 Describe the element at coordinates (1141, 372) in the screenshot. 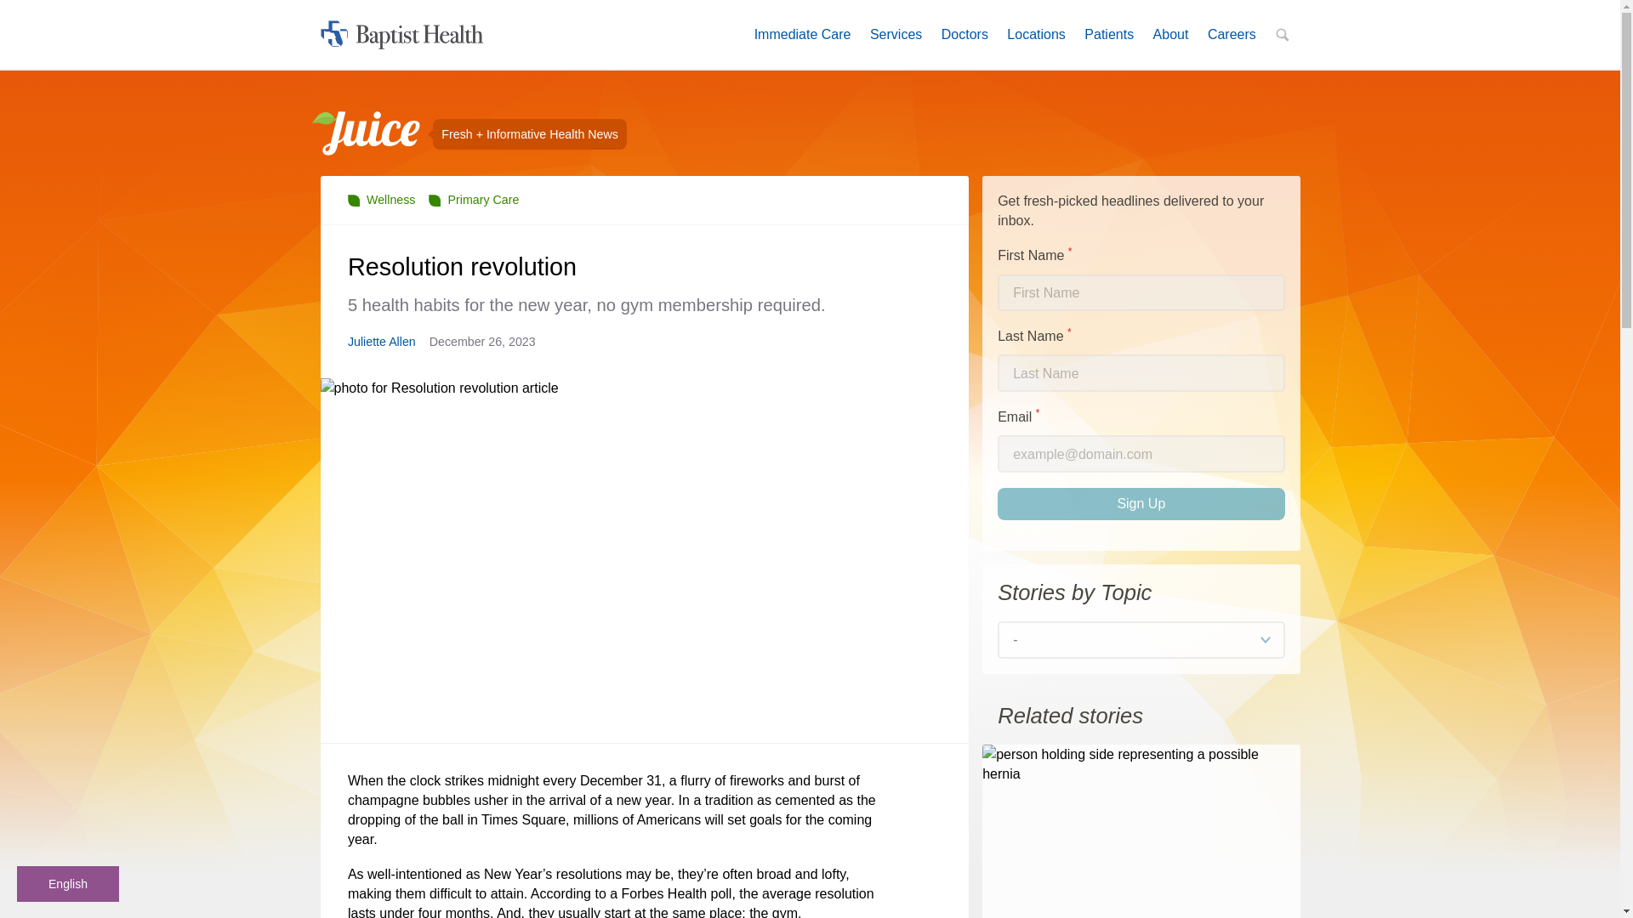

I see `Last Name` at that location.